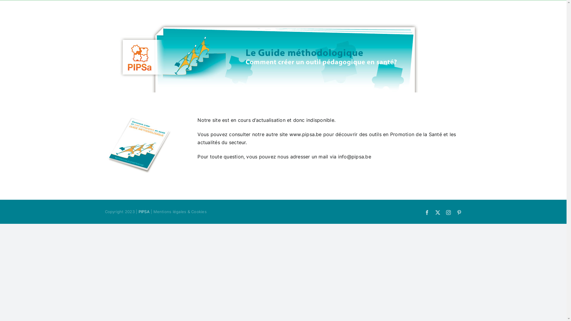 The width and height of the screenshot is (571, 321). Describe the element at coordinates (305, 134) in the screenshot. I see `www.pipsa.be` at that location.